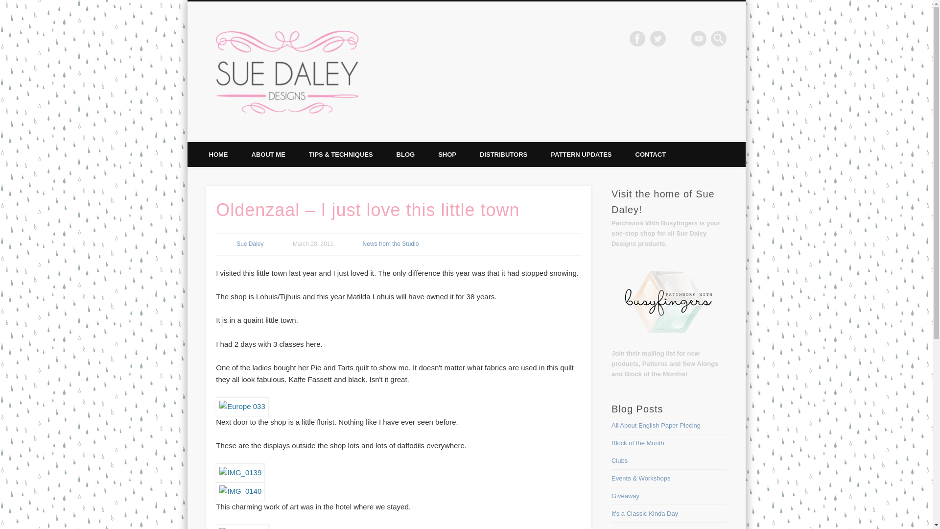 The image size is (940, 529). I want to click on SHOP, so click(447, 155).